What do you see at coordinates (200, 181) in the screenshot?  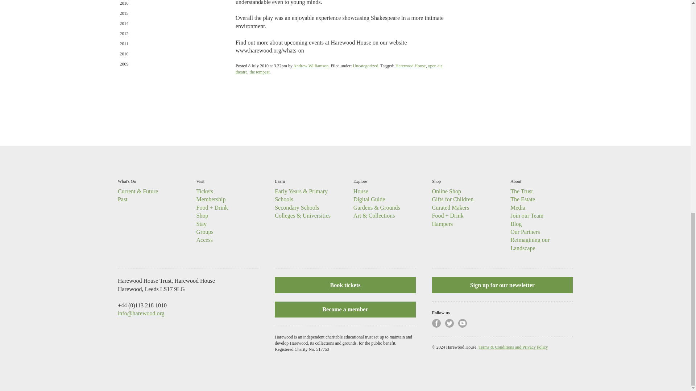 I see `Visit` at bounding box center [200, 181].